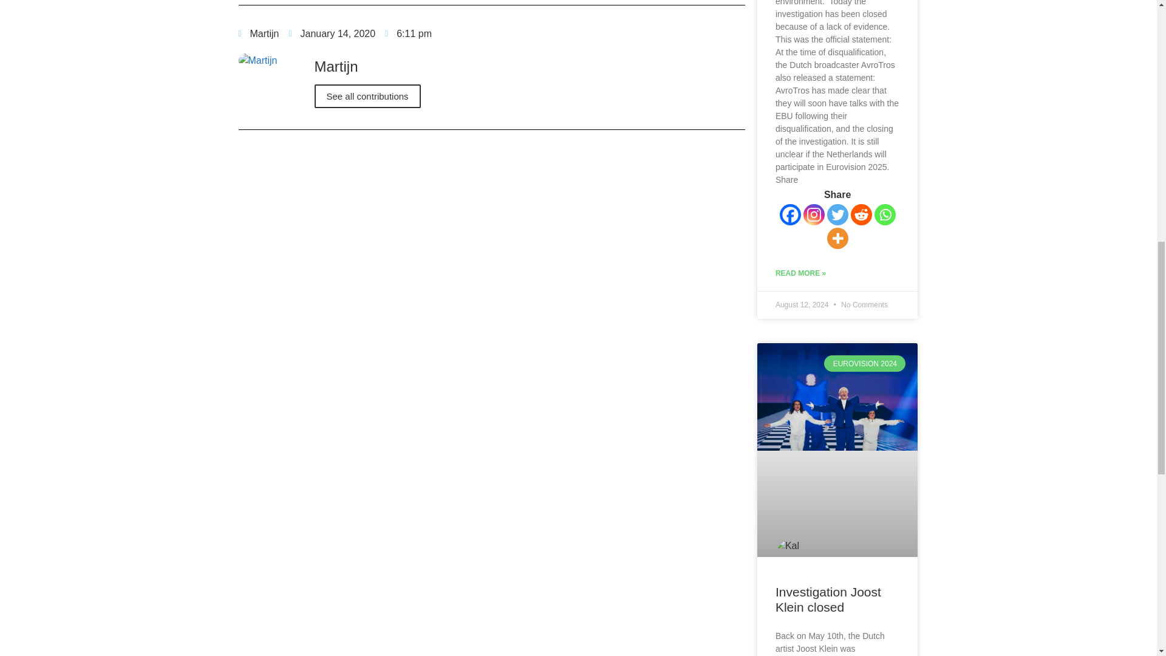 The width and height of the screenshot is (1166, 656). What do you see at coordinates (814, 214) in the screenshot?
I see `Instagram` at bounding box center [814, 214].